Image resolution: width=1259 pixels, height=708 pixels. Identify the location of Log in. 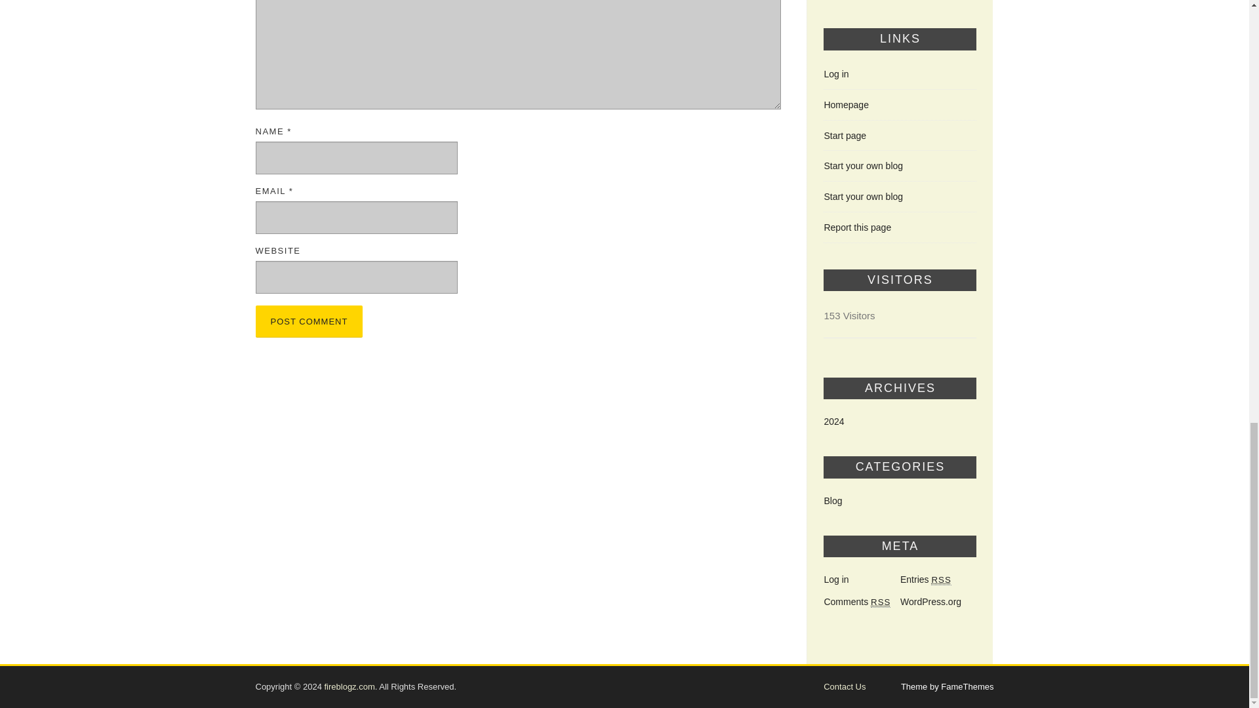
(835, 73).